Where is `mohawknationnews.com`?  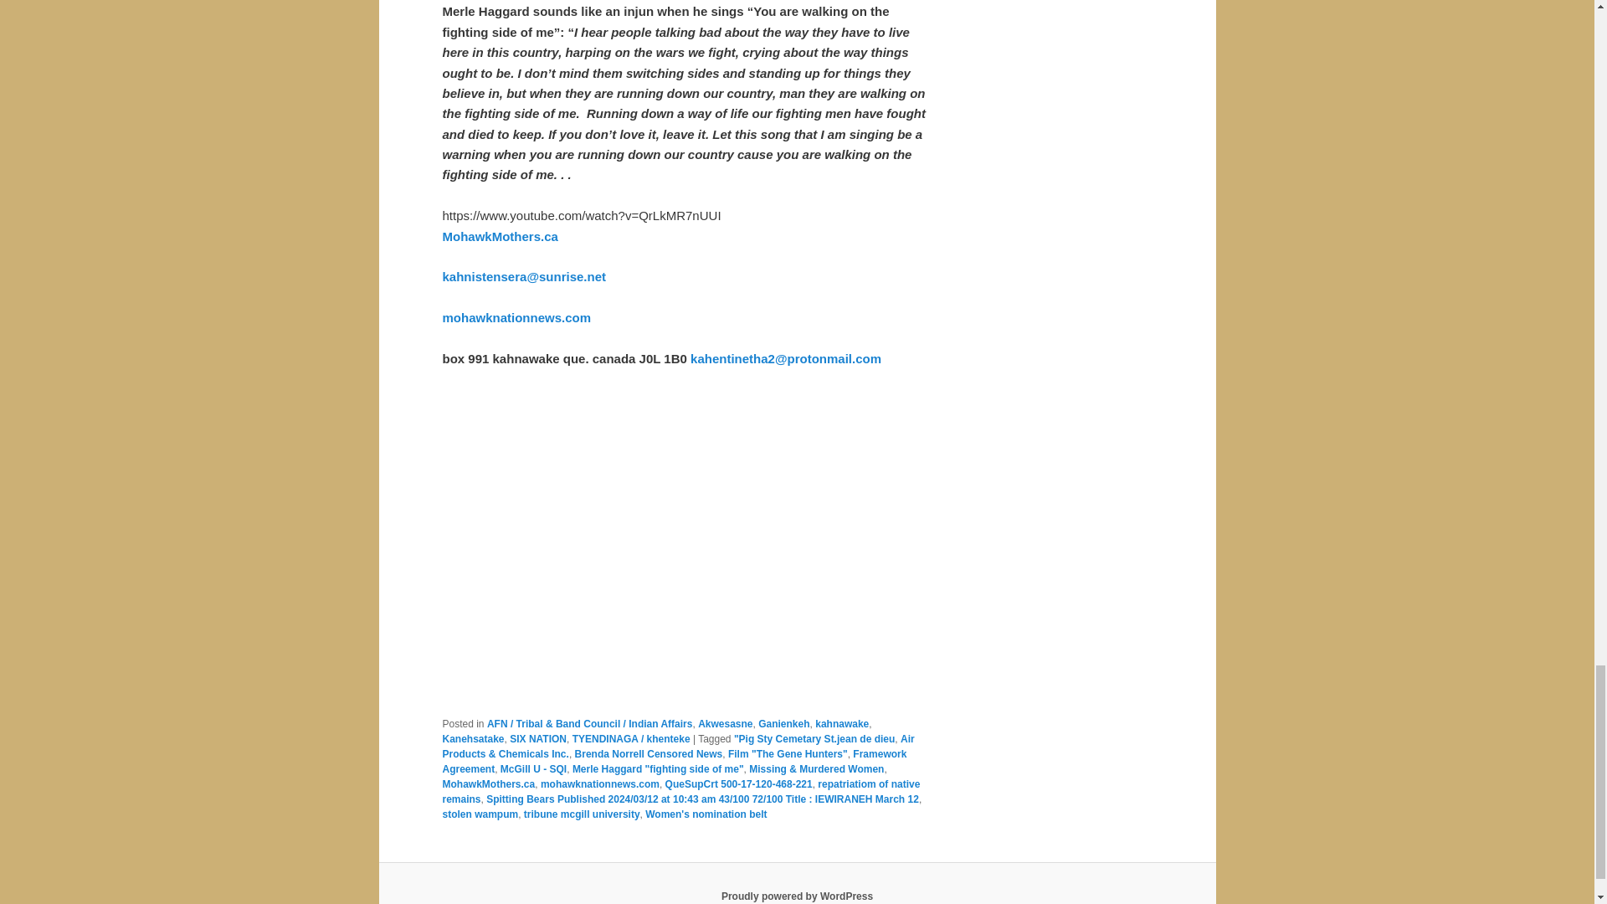 mohawknationnews.com is located at coordinates (516, 317).